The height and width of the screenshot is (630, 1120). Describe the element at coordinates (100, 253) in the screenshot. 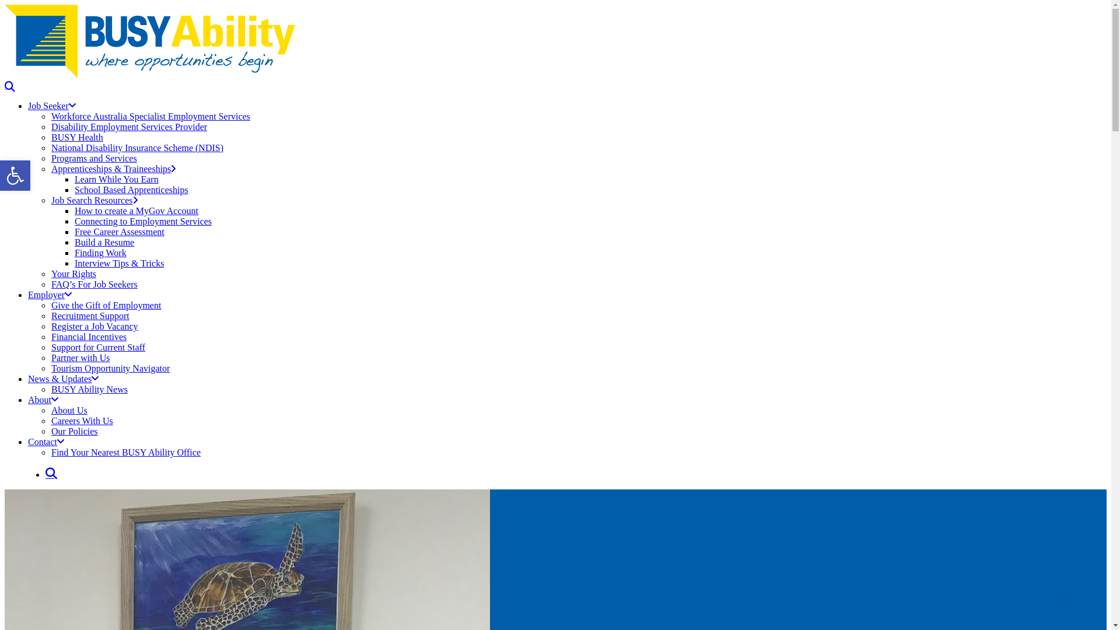

I see `Finding Work` at that location.